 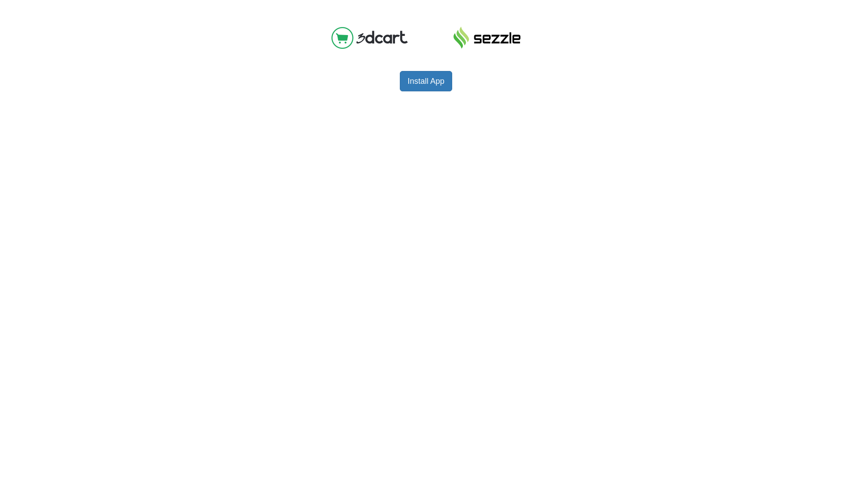 What do you see at coordinates (426, 81) in the screenshot?
I see `Install App` at bounding box center [426, 81].